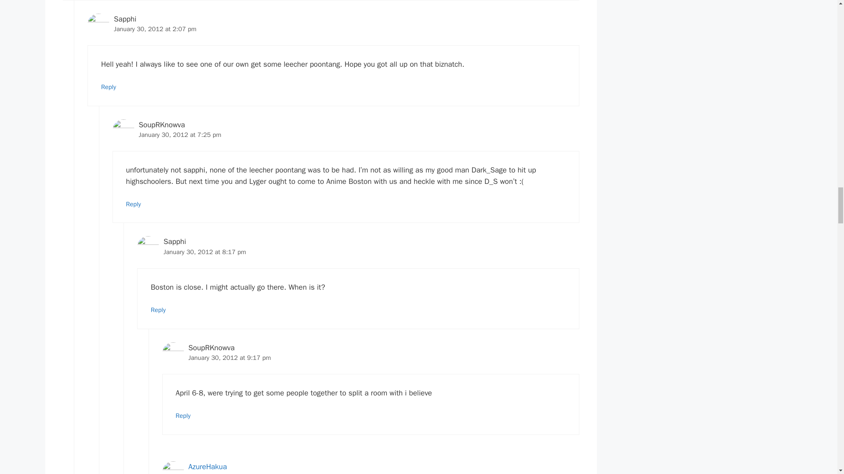  Describe the element at coordinates (205, 252) in the screenshot. I see `January 30, 2012 at 8:17 pm` at that location.